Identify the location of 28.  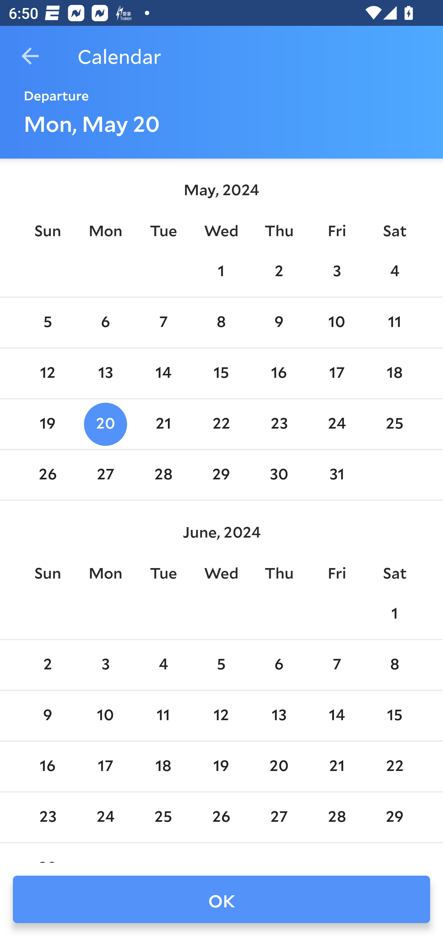
(163, 475).